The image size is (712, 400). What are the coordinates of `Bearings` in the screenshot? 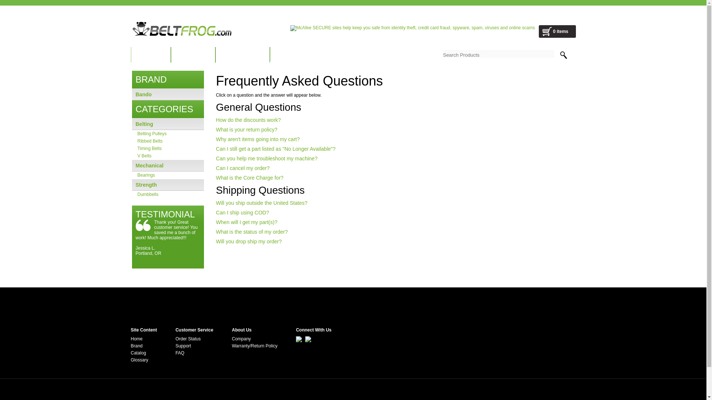 It's located at (168, 175).